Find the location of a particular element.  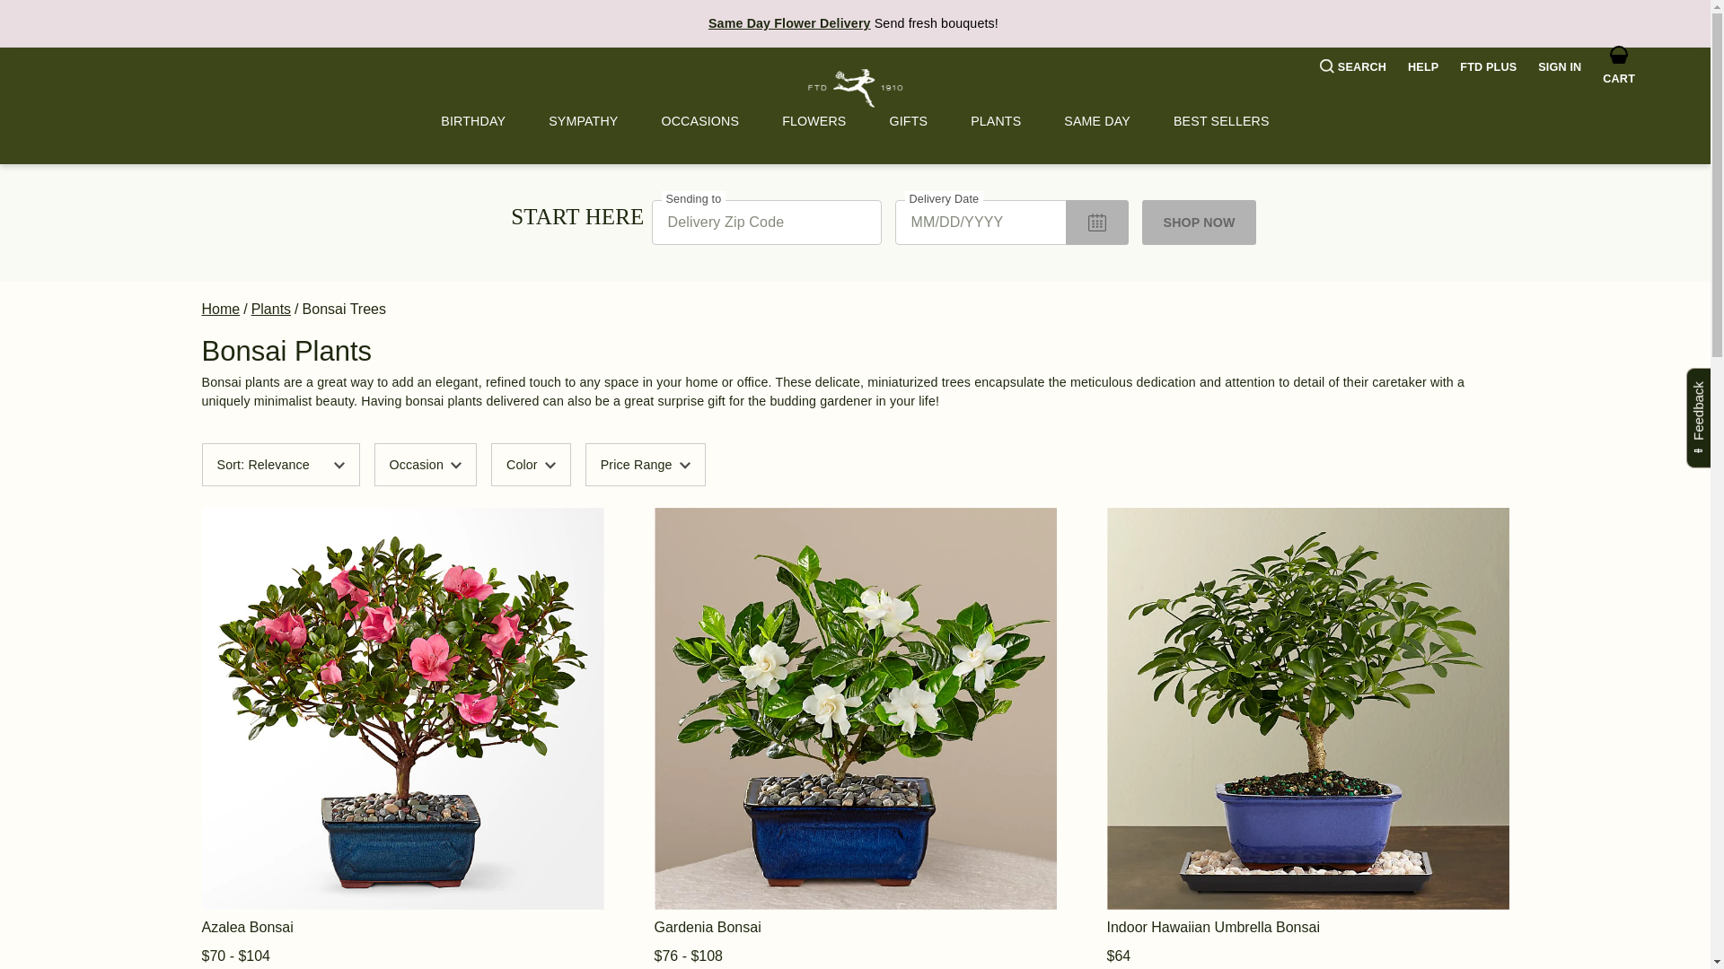

SEARCH is located at coordinates (1352, 67).